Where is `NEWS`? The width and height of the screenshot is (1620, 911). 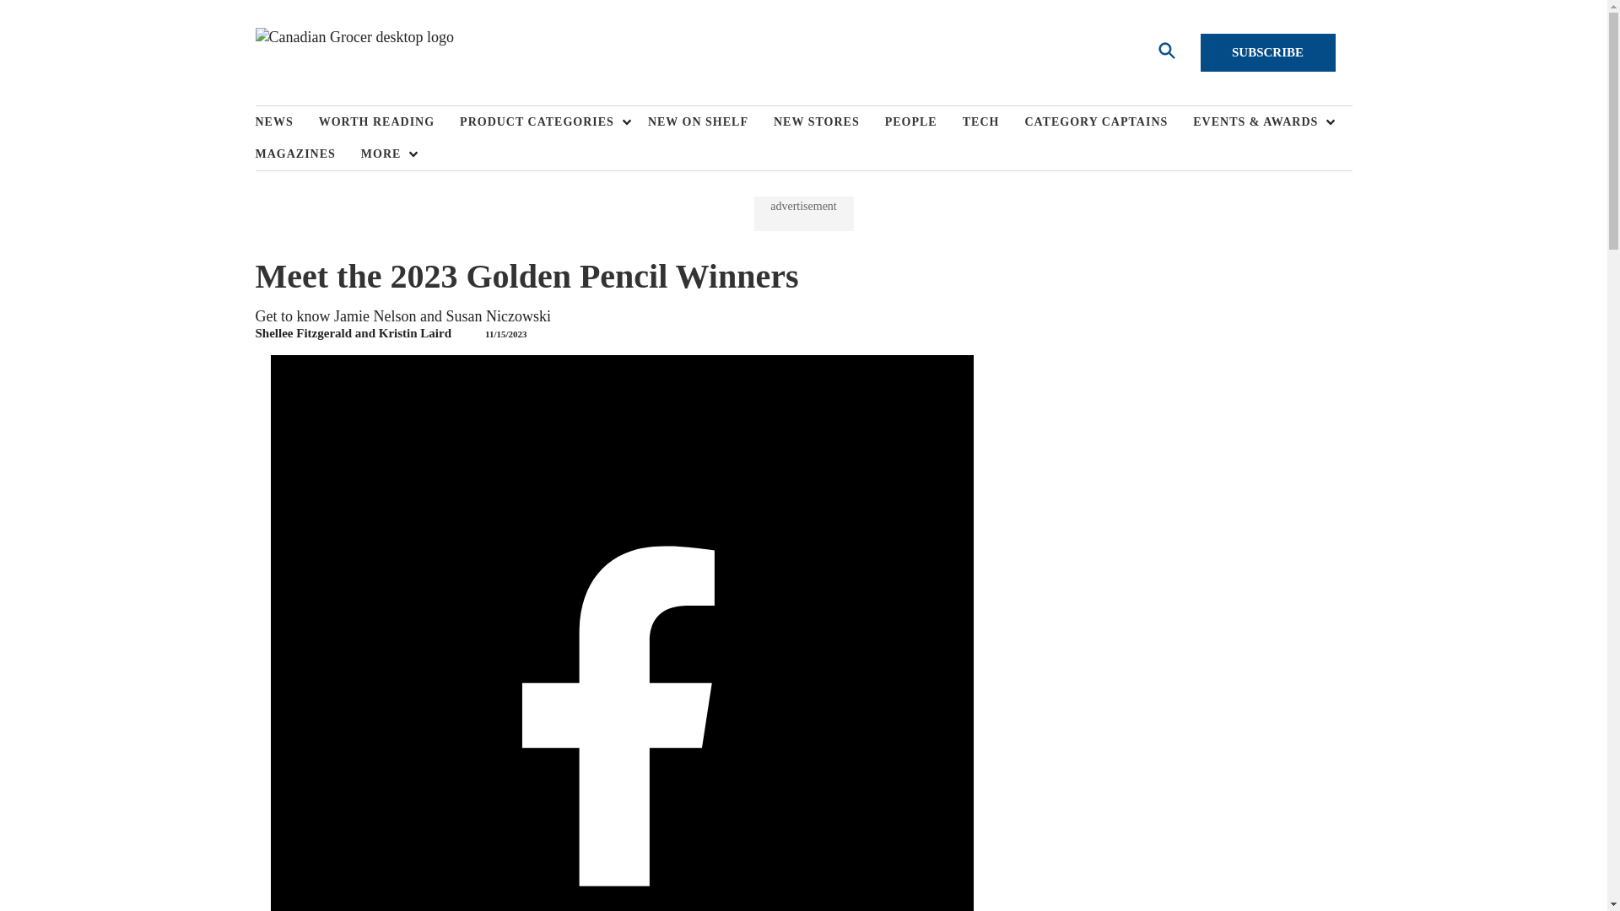
NEWS is located at coordinates (285, 122).